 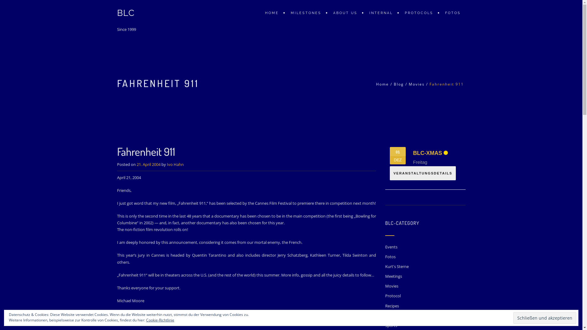 What do you see at coordinates (397, 266) in the screenshot?
I see `Kurt's Sterne` at bounding box center [397, 266].